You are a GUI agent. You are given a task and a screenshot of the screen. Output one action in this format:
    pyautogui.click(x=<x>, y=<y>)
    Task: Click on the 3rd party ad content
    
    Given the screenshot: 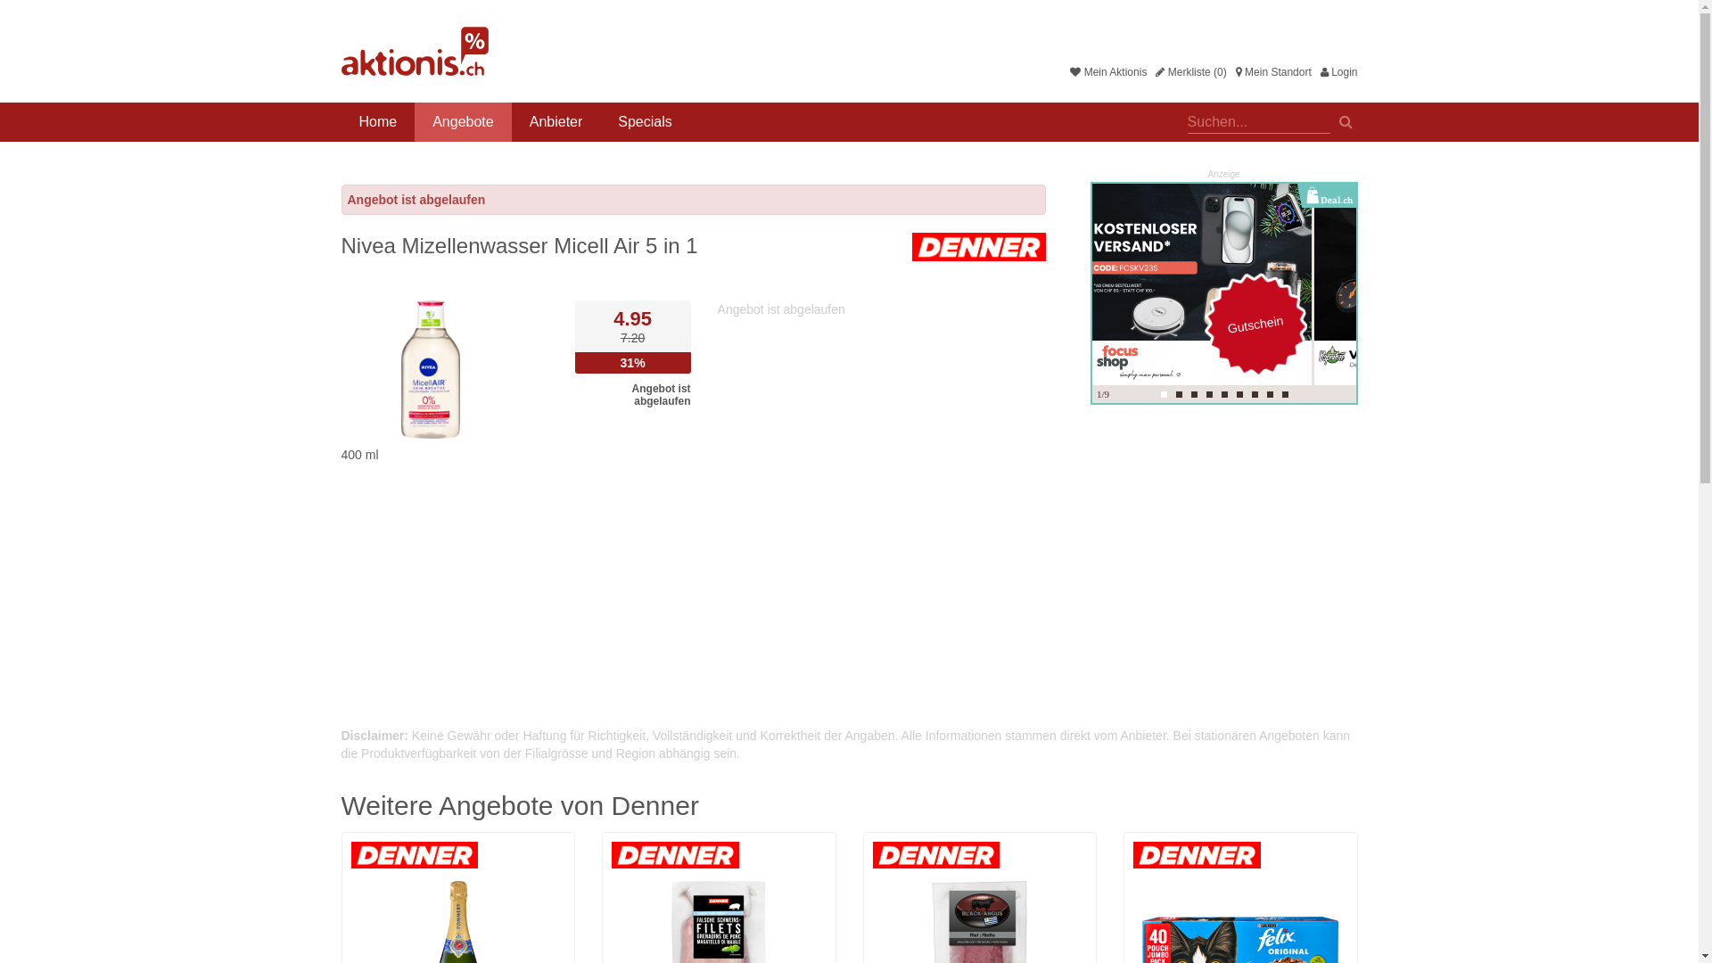 What is the action you would take?
    pyautogui.click(x=1223, y=293)
    